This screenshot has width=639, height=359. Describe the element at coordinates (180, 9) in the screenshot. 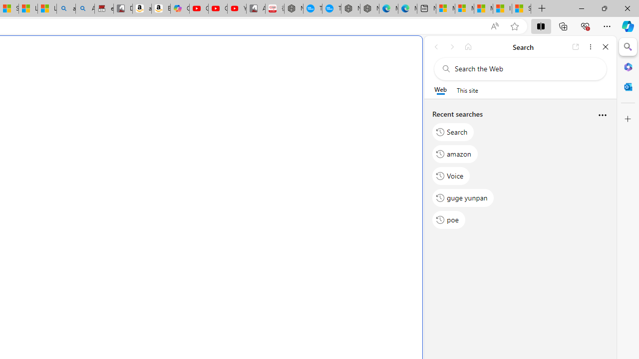

I see `Copilot` at that location.